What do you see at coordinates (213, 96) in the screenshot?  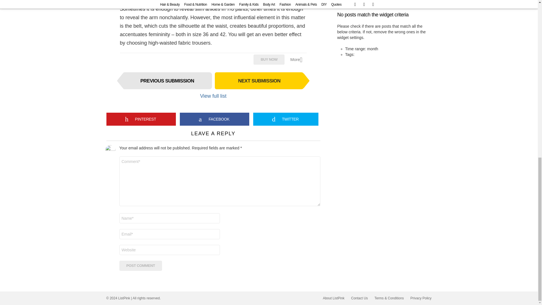 I see `View full list` at bounding box center [213, 96].